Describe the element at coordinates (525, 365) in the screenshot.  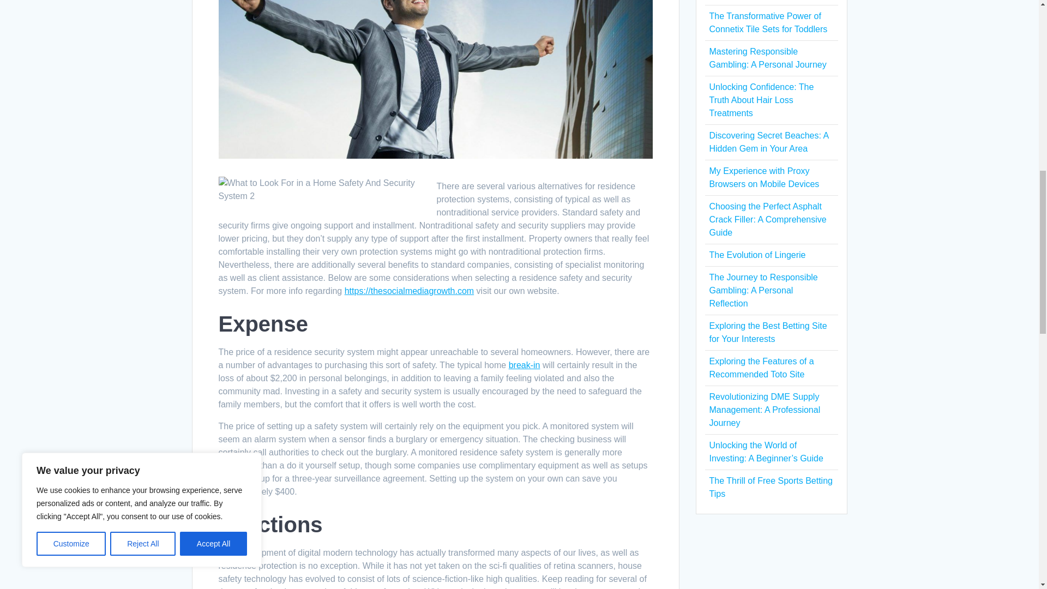
I see `break-in` at that location.